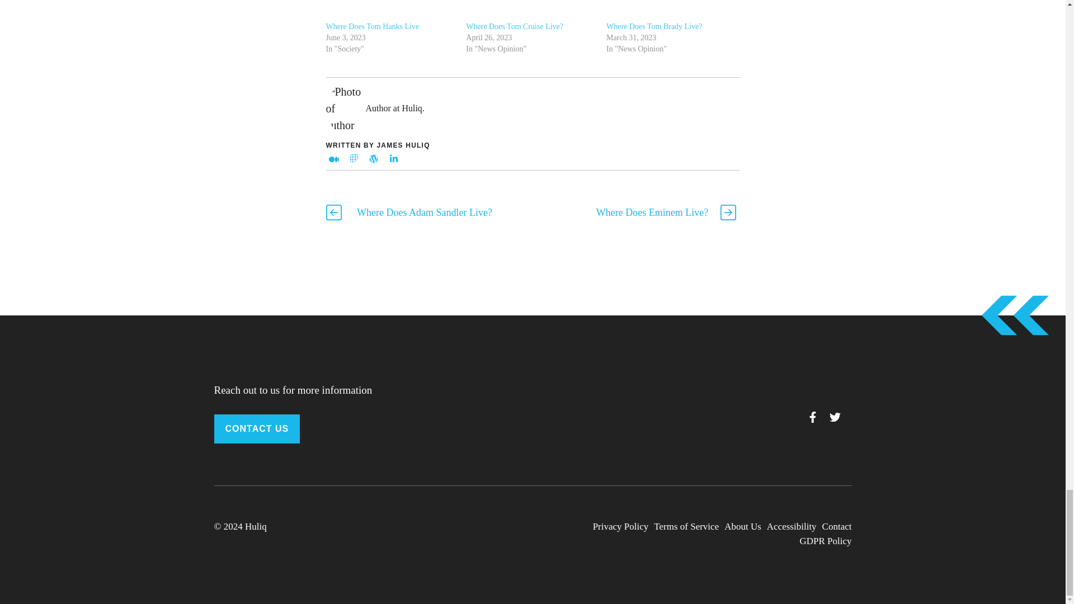 Image resolution: width=1074 pixels, height=604 pixels. What do you see at coordinates (743, 526) in the screenshot?
I see `About Us` at bounding box center [743, 526].